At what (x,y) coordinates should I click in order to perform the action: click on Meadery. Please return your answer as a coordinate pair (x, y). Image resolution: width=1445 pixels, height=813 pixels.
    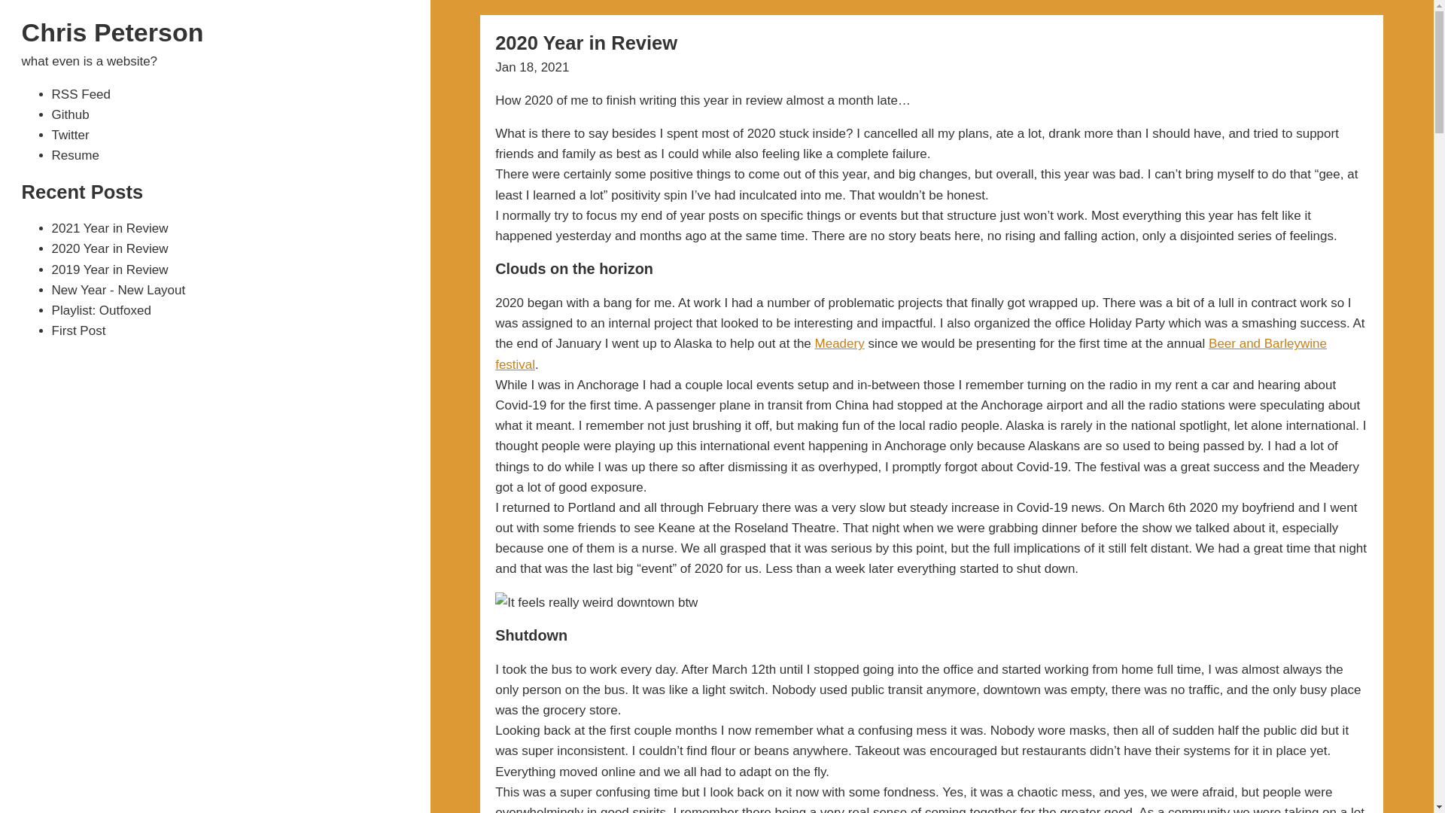
    Looking at the image, I should click on (839, 343).